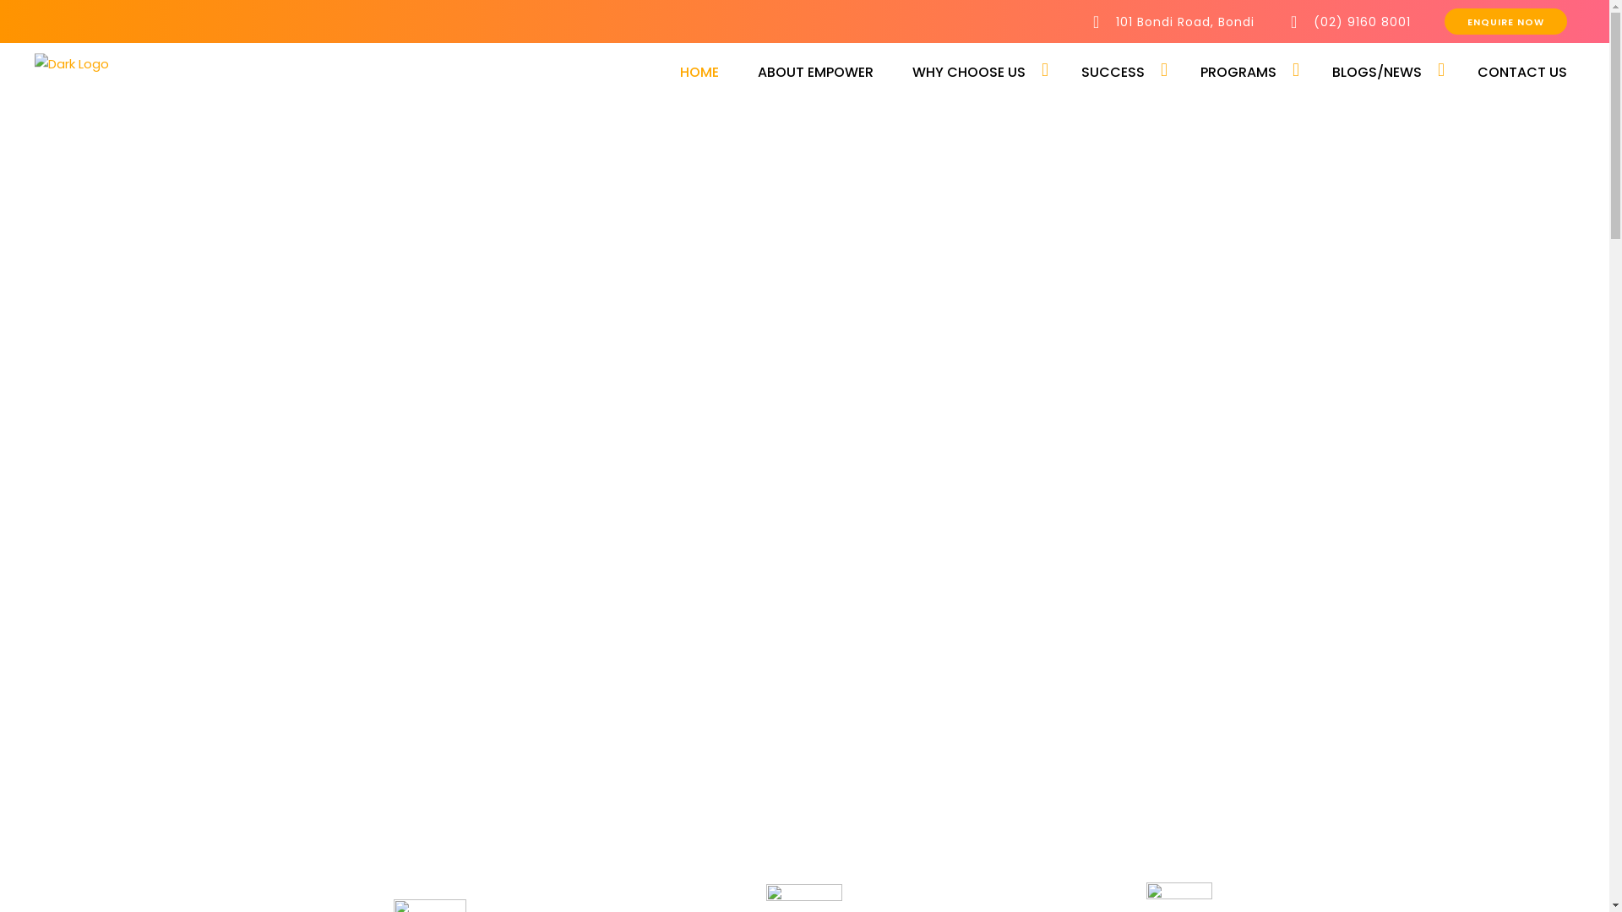 The width and height of the screenshot is (1622, 912). What do you see at coordinates (1238, 73) in the screenshot?
I see `PROGRAMS` at bounding box center [1238, 73].